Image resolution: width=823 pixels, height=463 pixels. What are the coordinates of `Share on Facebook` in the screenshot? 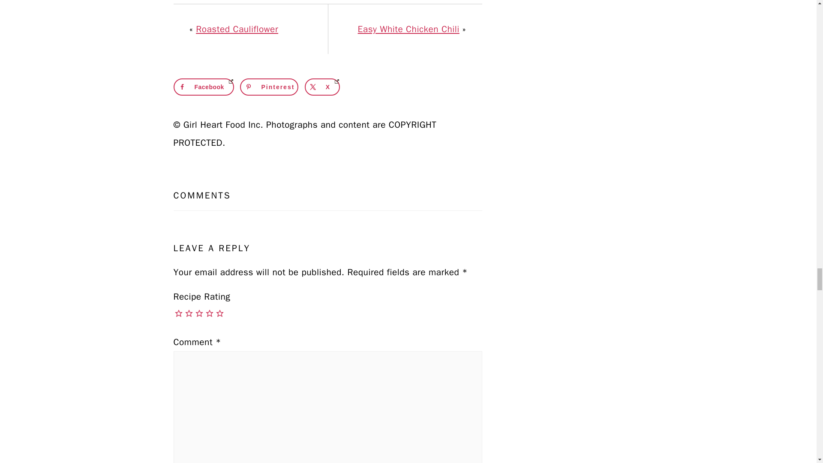 It's located at (203, 87).